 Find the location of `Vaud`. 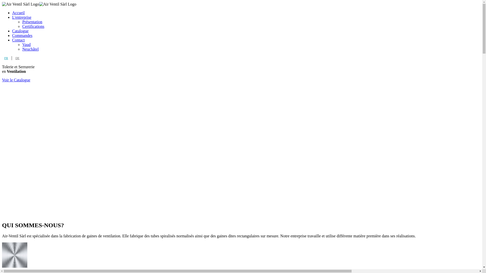

Vaud is located at coordinates (251, 45).